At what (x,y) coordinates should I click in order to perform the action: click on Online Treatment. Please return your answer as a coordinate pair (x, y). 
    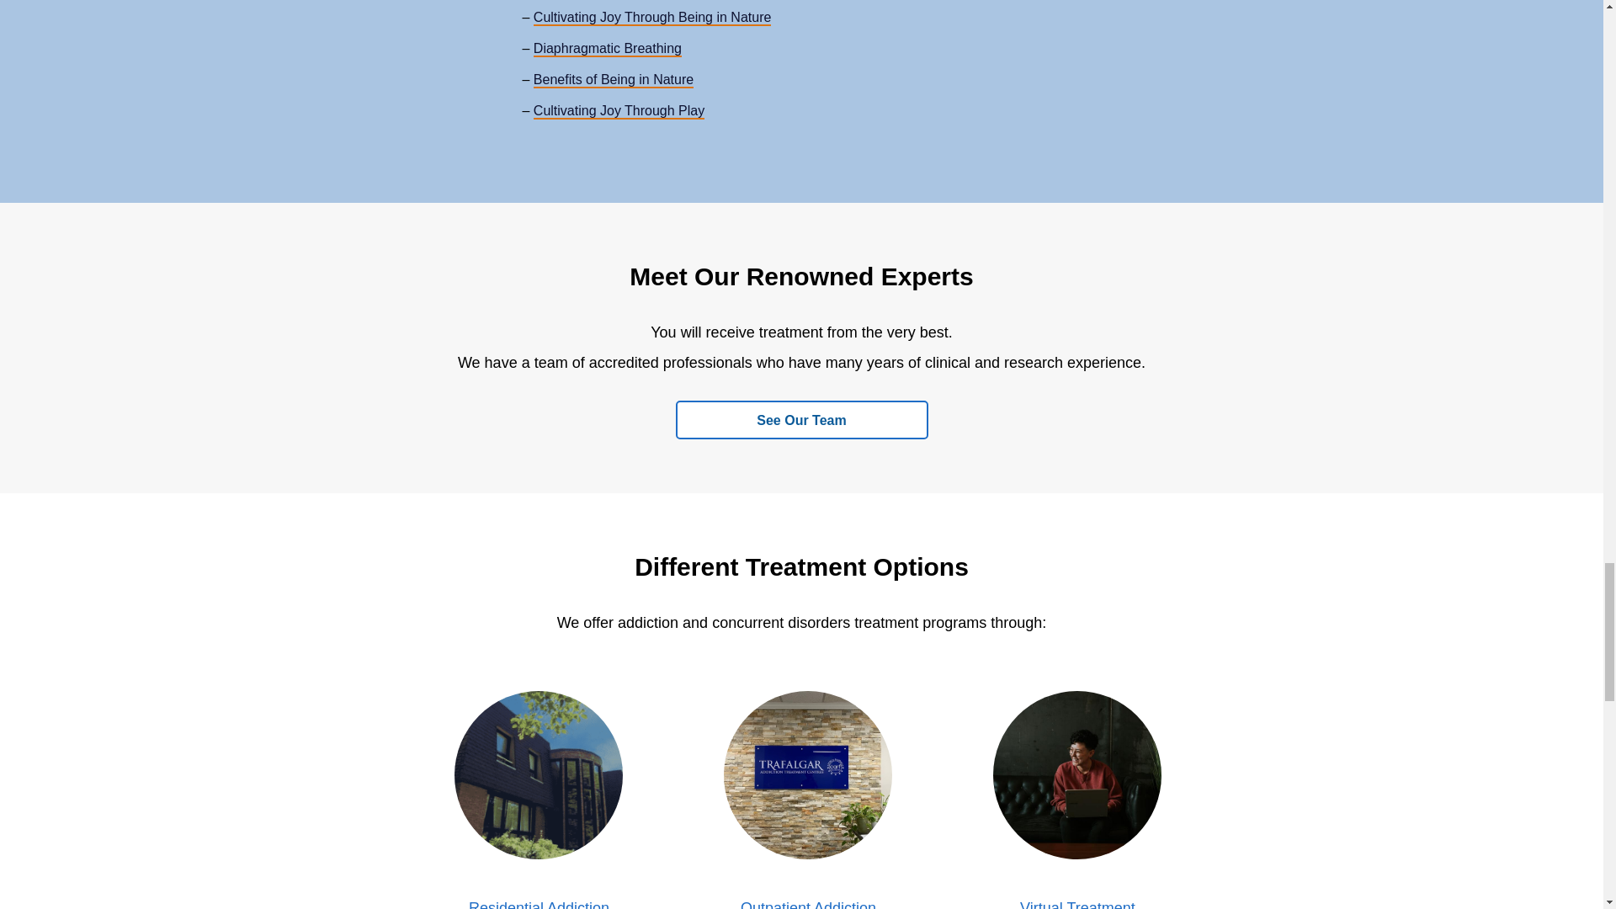
    Looking at the image, I should click on (1077, 773).